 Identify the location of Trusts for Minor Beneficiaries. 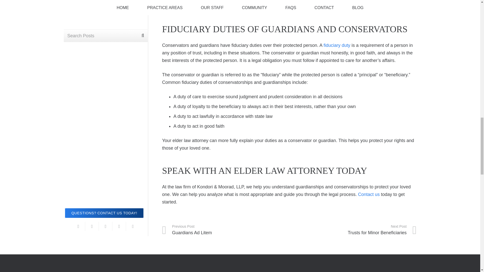
(226, 230).